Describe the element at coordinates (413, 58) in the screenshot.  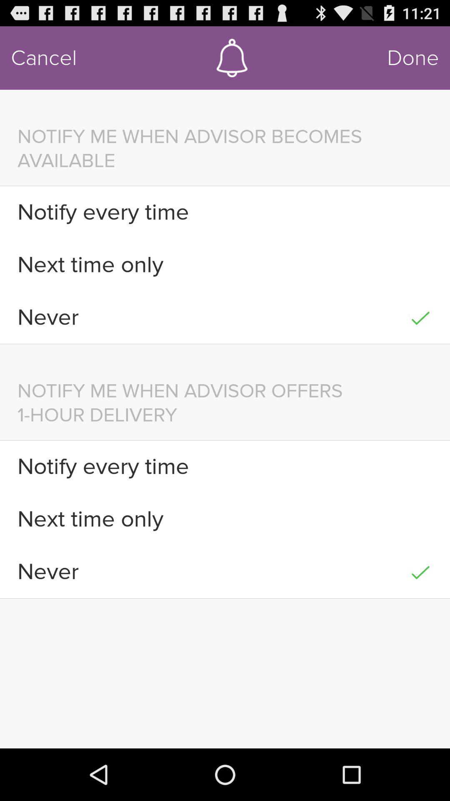
I see `press the done icon` at that location.